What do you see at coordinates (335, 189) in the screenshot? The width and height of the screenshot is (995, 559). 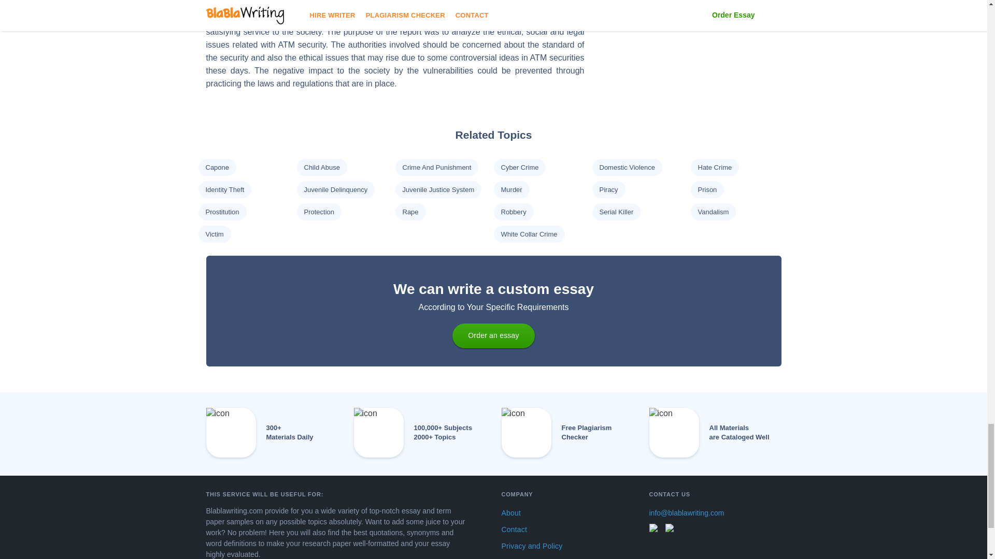 I see `Juvenile Delinquency` at bounding box center [335, 189].